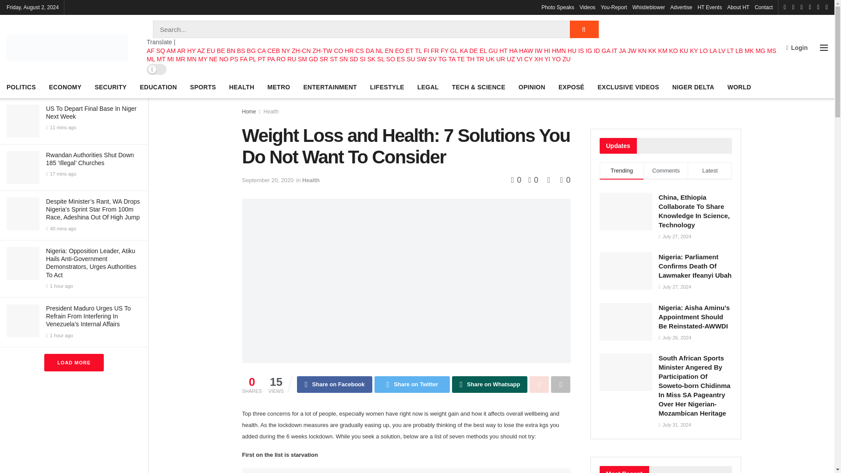 This screenshot has height=473, width=841. What do you see at coordinates (211, 51) in the screenshot?
I see `Basque` at bounding box center [211, 51].